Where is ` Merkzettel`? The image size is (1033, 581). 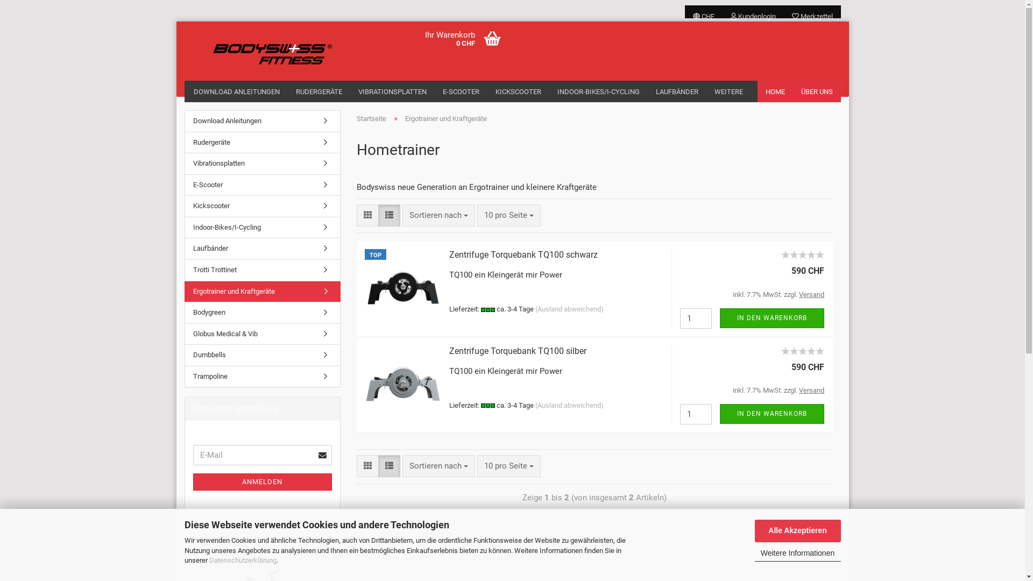
 Merkzettel is located at coordinates (812, 12).